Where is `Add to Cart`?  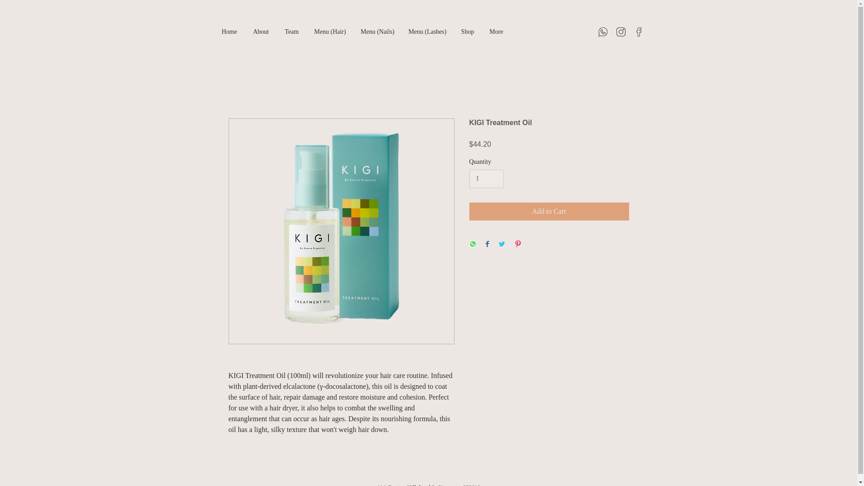 Add to Cart is located at coordinates (549, 211).